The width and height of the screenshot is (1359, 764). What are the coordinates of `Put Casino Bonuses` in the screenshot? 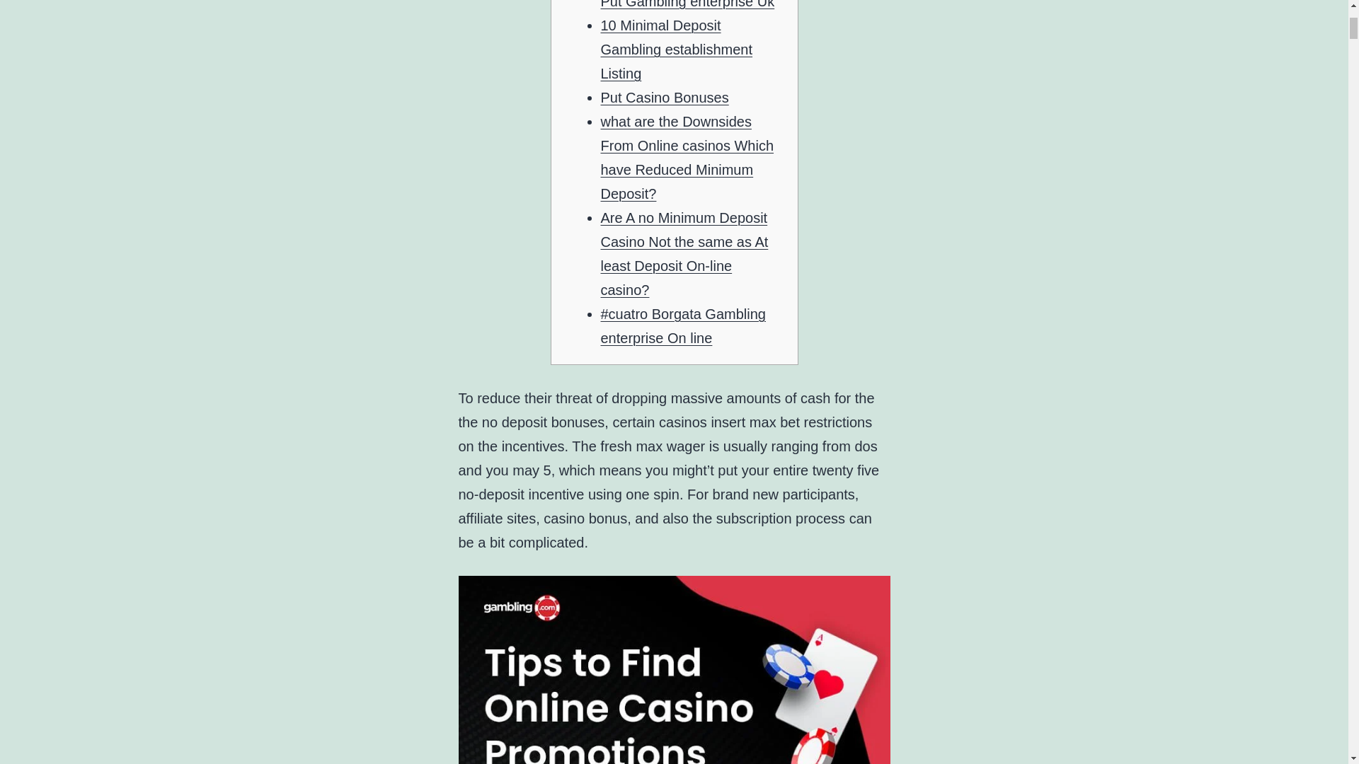 It's located at (664, 98).